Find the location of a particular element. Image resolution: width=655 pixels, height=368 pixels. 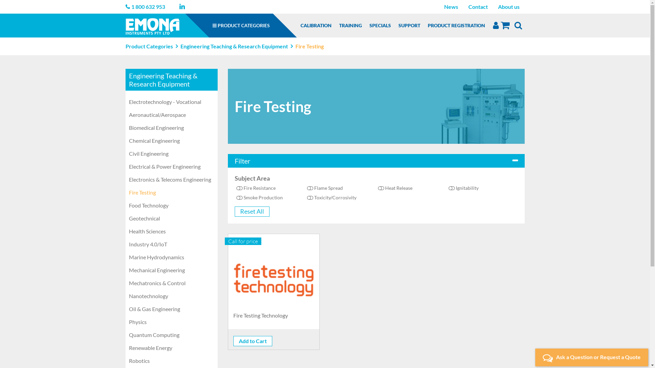

Mechanical Engineering is located at coordinates (172, 270).